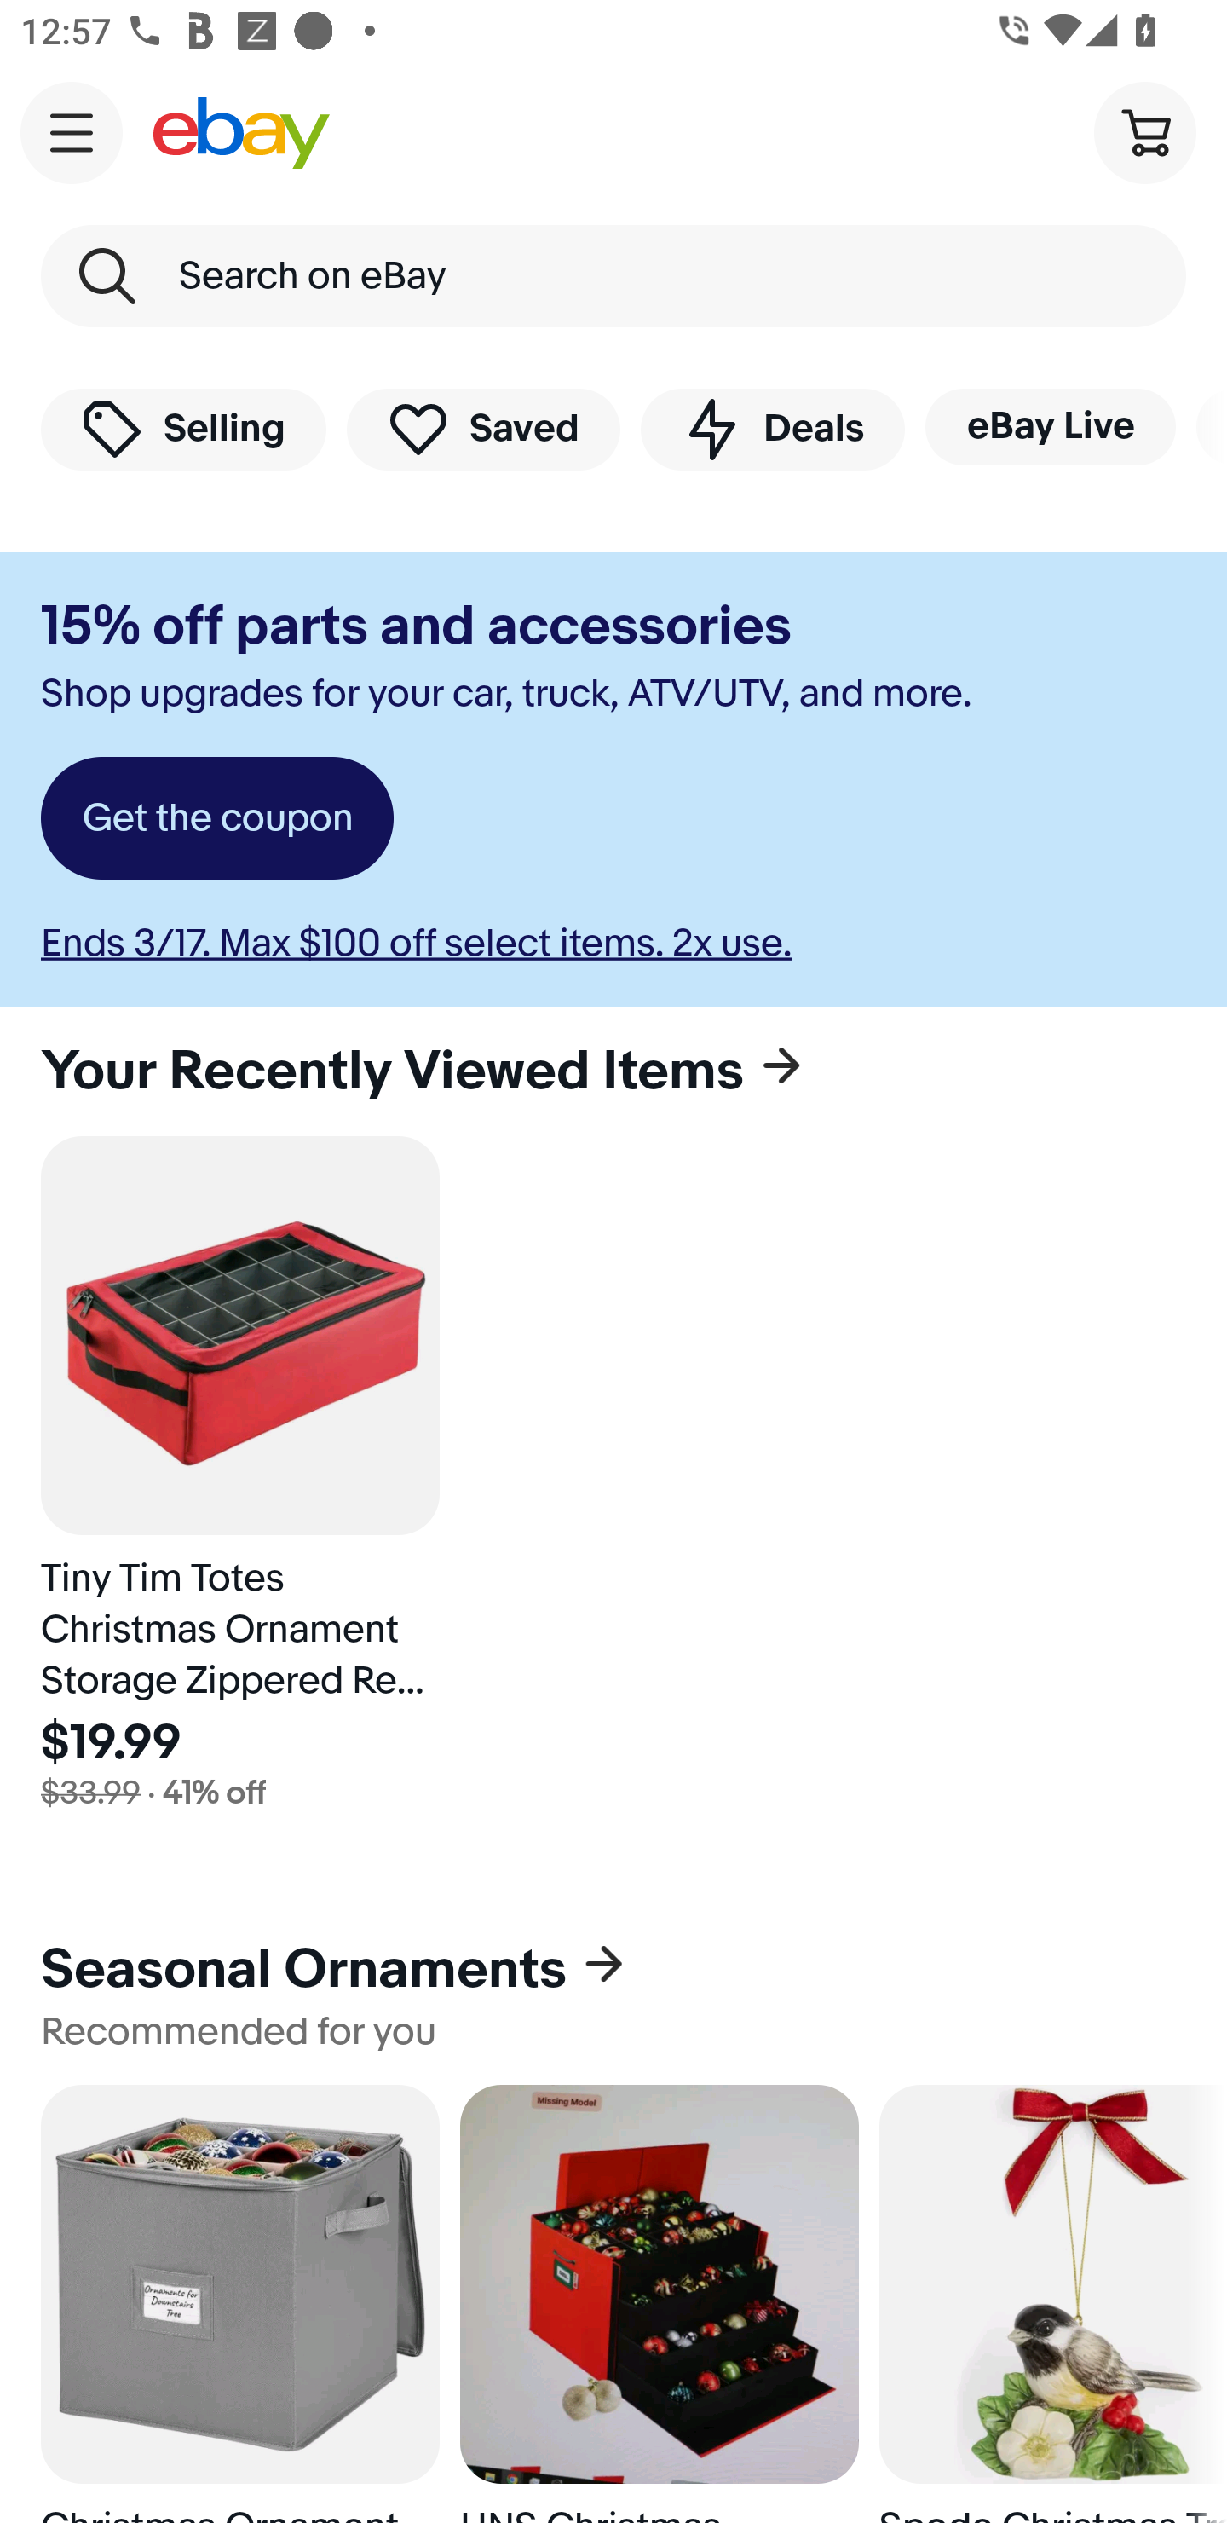 The height and width of the screenshot is (2523, 1227). What do you see at coordinates (416, 943) in the screenshot?
I see `Ends 3/17. Max $100 off select items. 2x use.` at bounding box center [416, 943].